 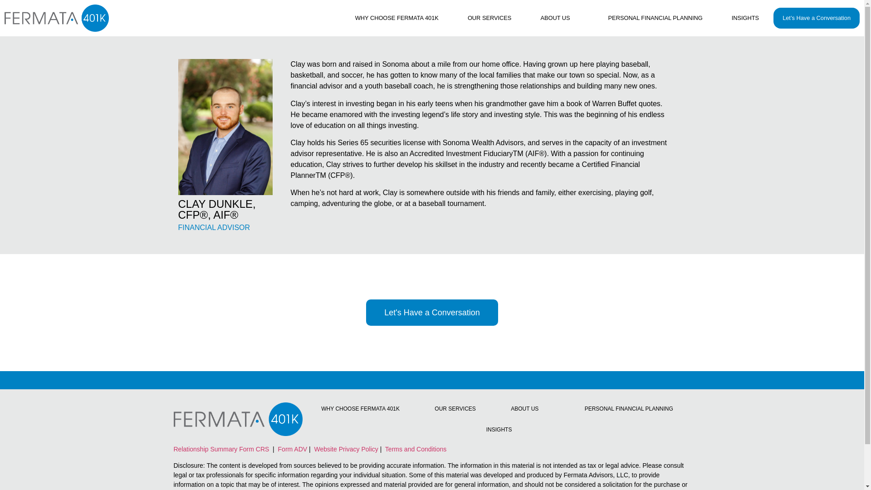 I want to click on WHY CHOOSE FERMATA 401K, so click(x=396, y=18).